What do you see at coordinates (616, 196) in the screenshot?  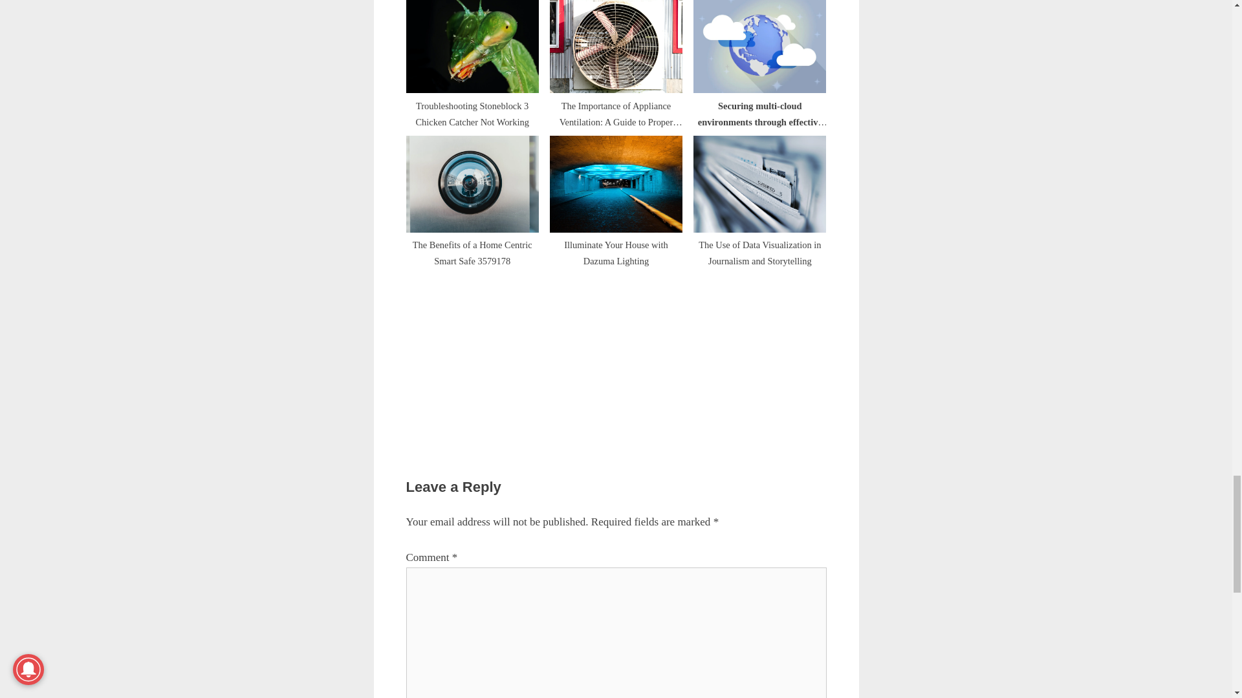 I see `Illuminate Your House with Dazuma Lighting` at bounding box center [616, 196].